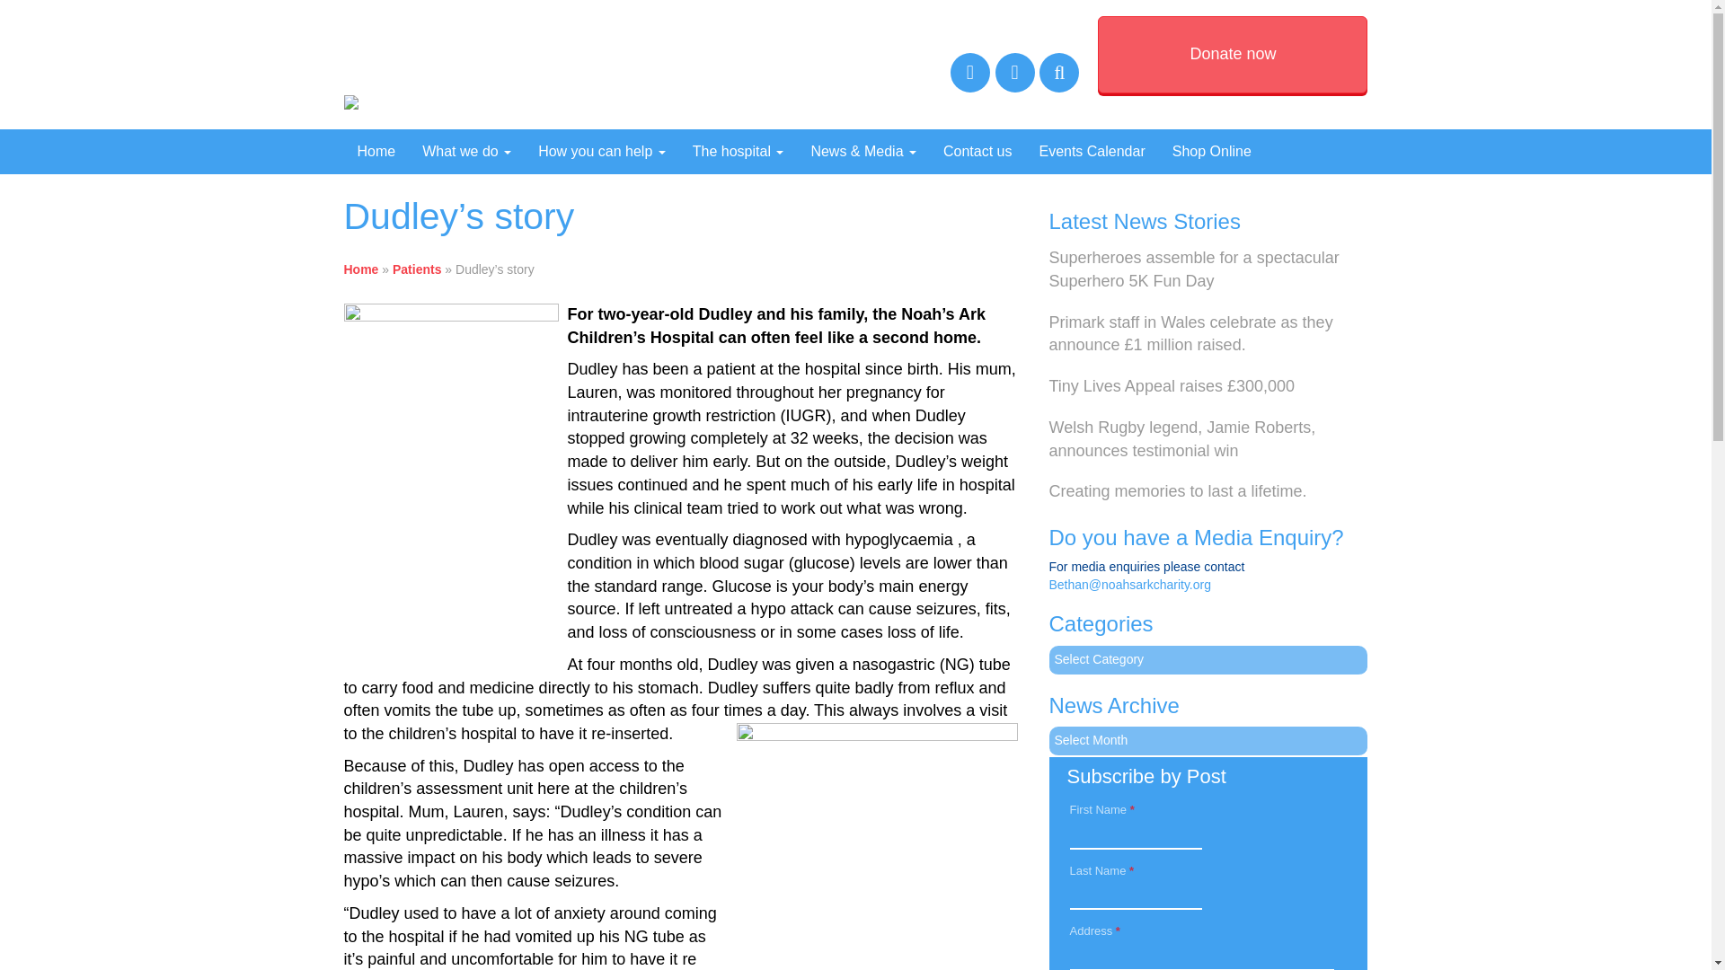  What do you see at coordinates (602, 151) in the screenshot?
I see `How you can help` at bounding box center [602, 151].